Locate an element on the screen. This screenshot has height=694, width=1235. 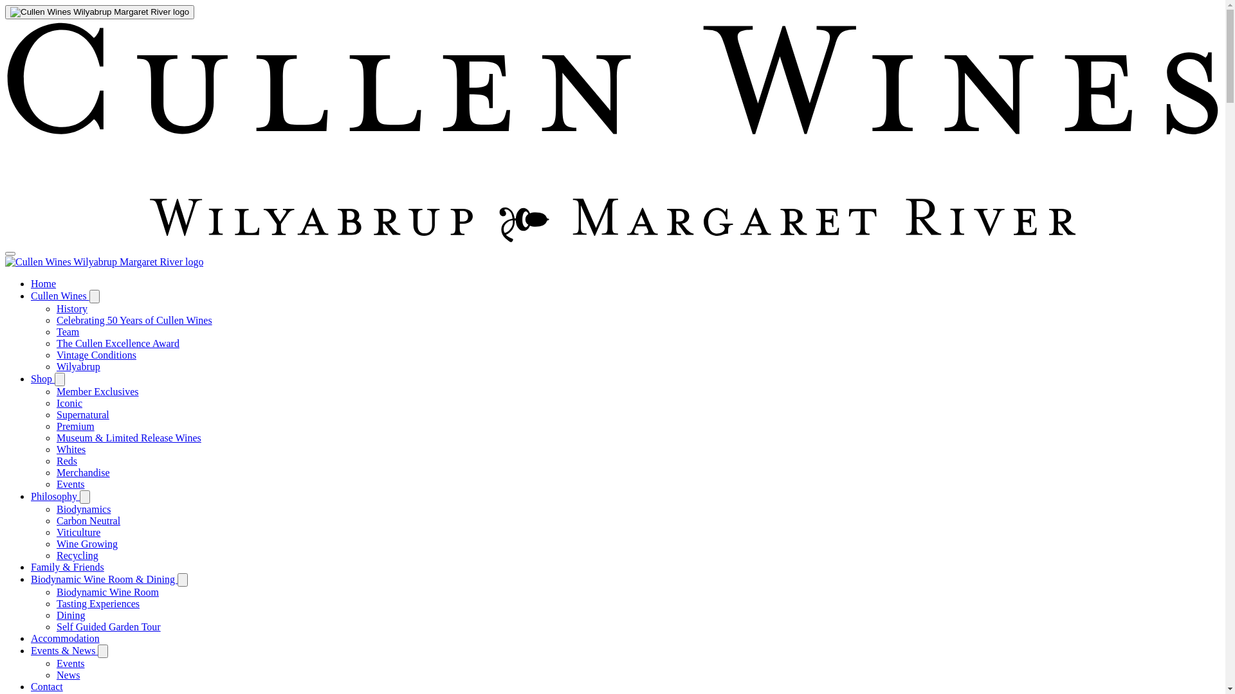
Premium is located at coordinates (76, 427).